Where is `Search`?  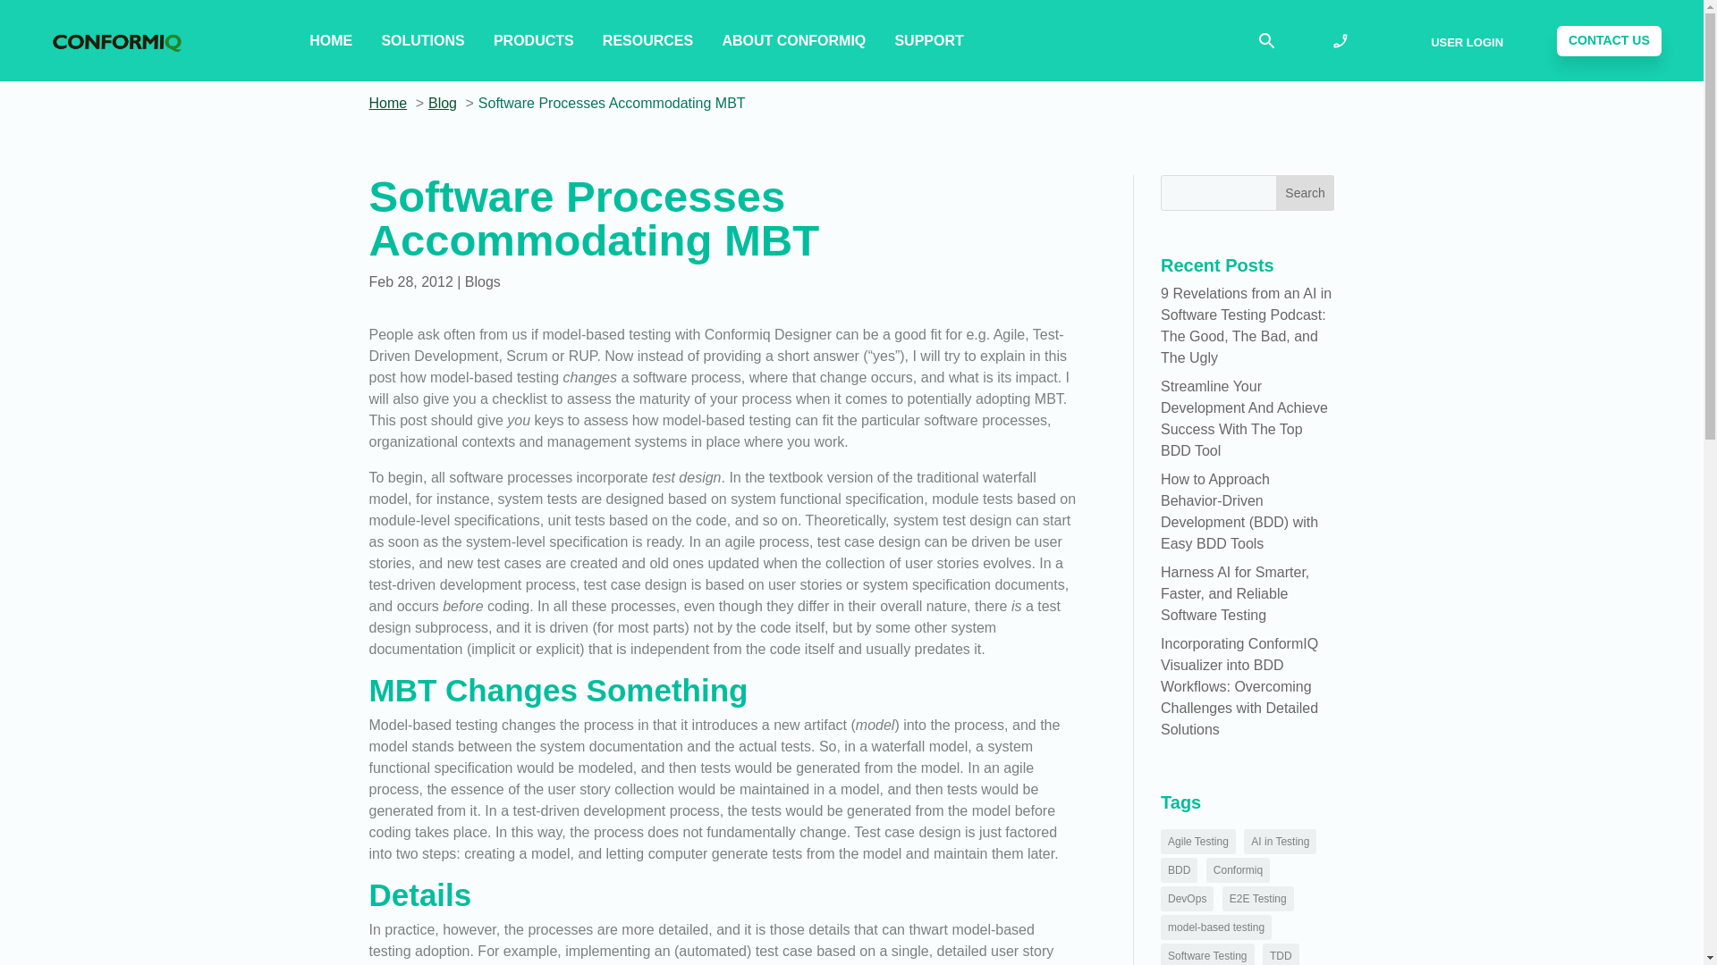
Search is located at coordinates (1306, 193).